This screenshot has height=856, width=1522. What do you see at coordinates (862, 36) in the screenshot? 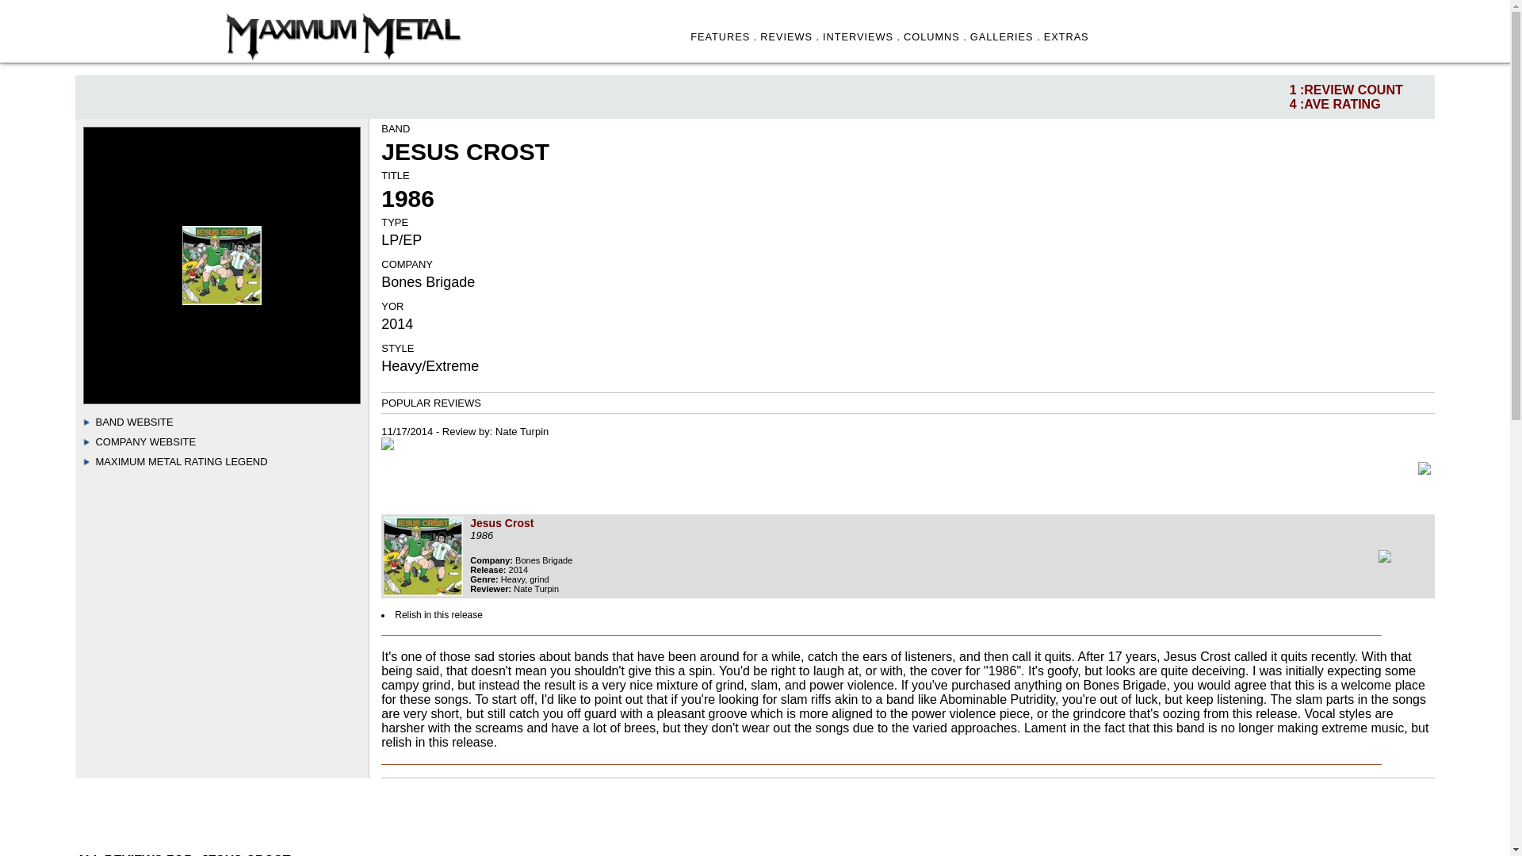
I see `INTERVIEWS .` at bounding box center [862, 36].